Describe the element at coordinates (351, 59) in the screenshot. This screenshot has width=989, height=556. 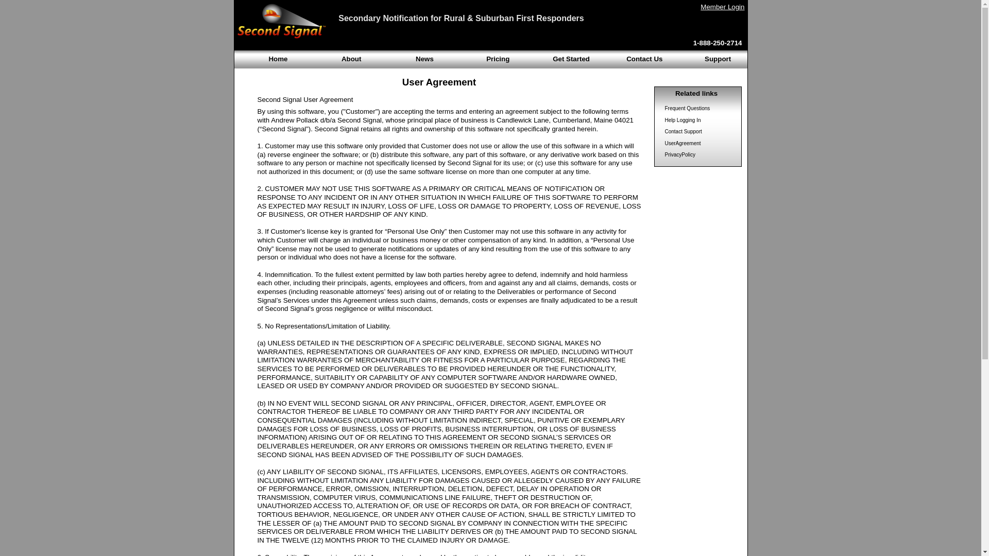
I see `About` at that location.